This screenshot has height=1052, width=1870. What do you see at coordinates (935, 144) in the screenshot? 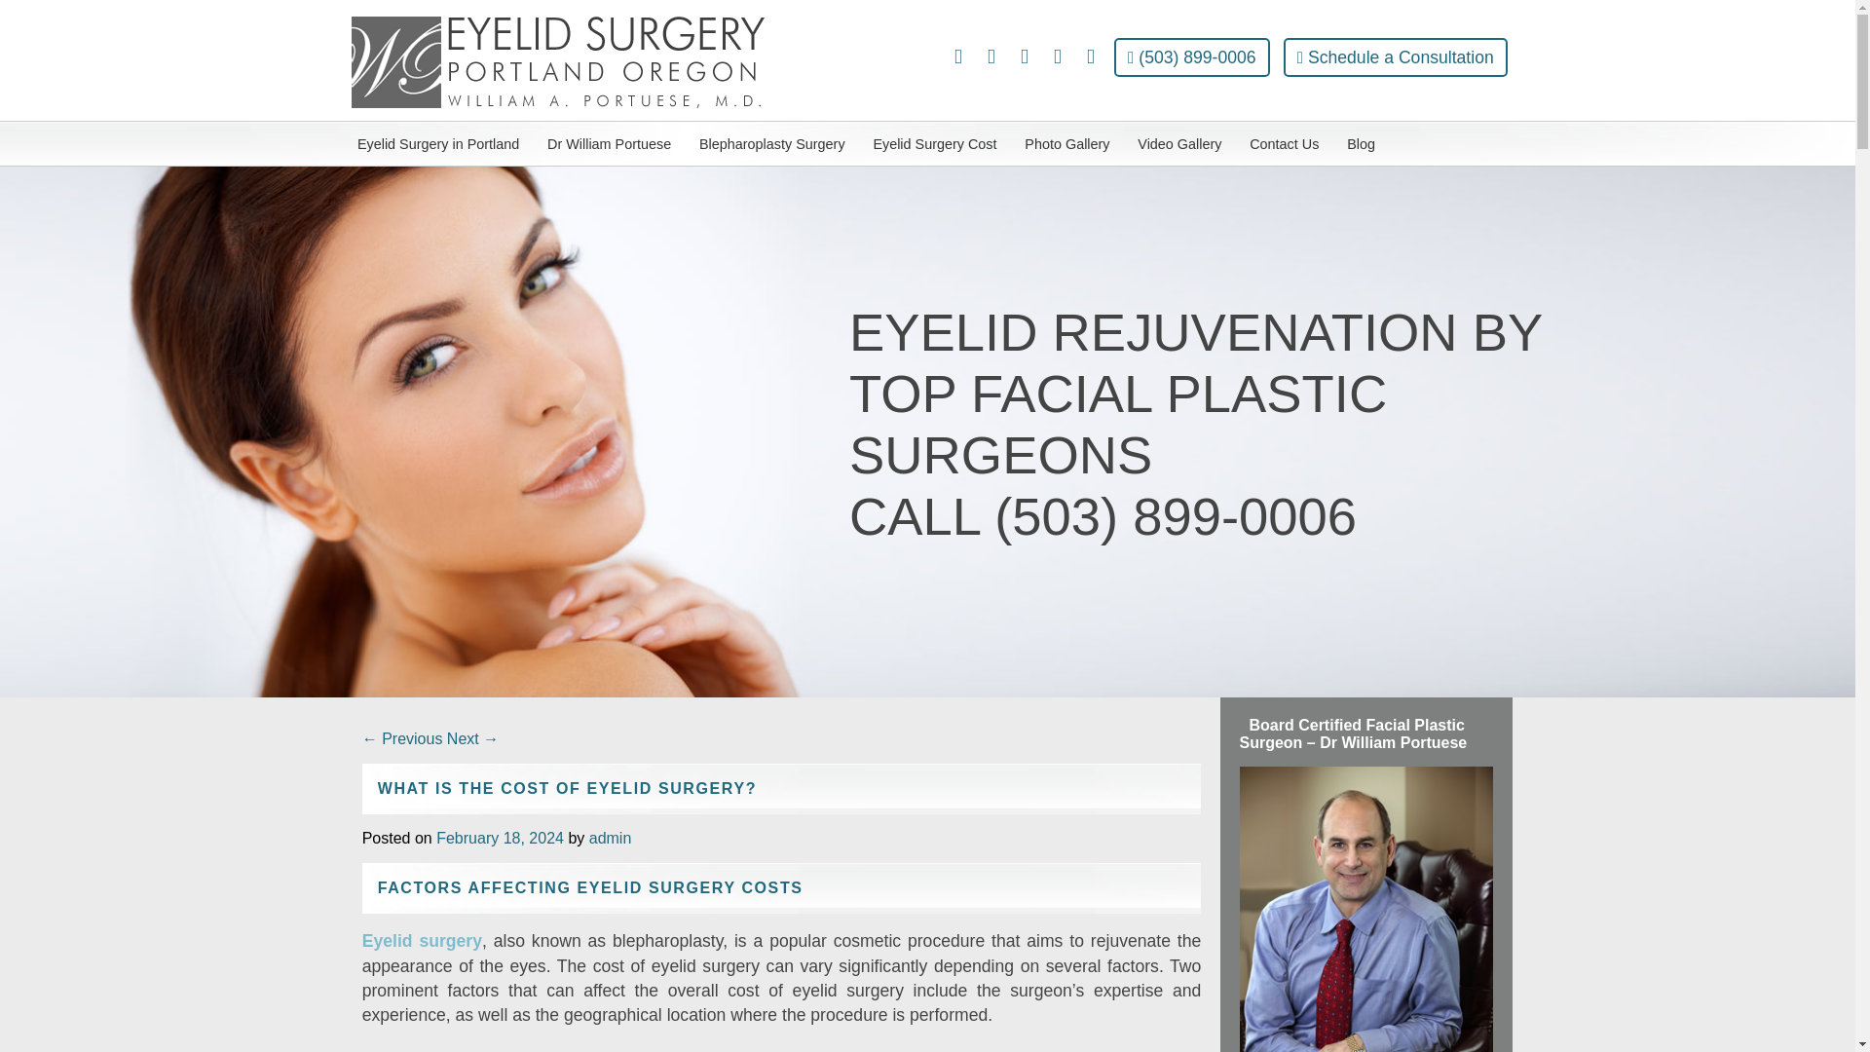
I see `Eyelid Surgery Cost` at bounding box center [935, 144].